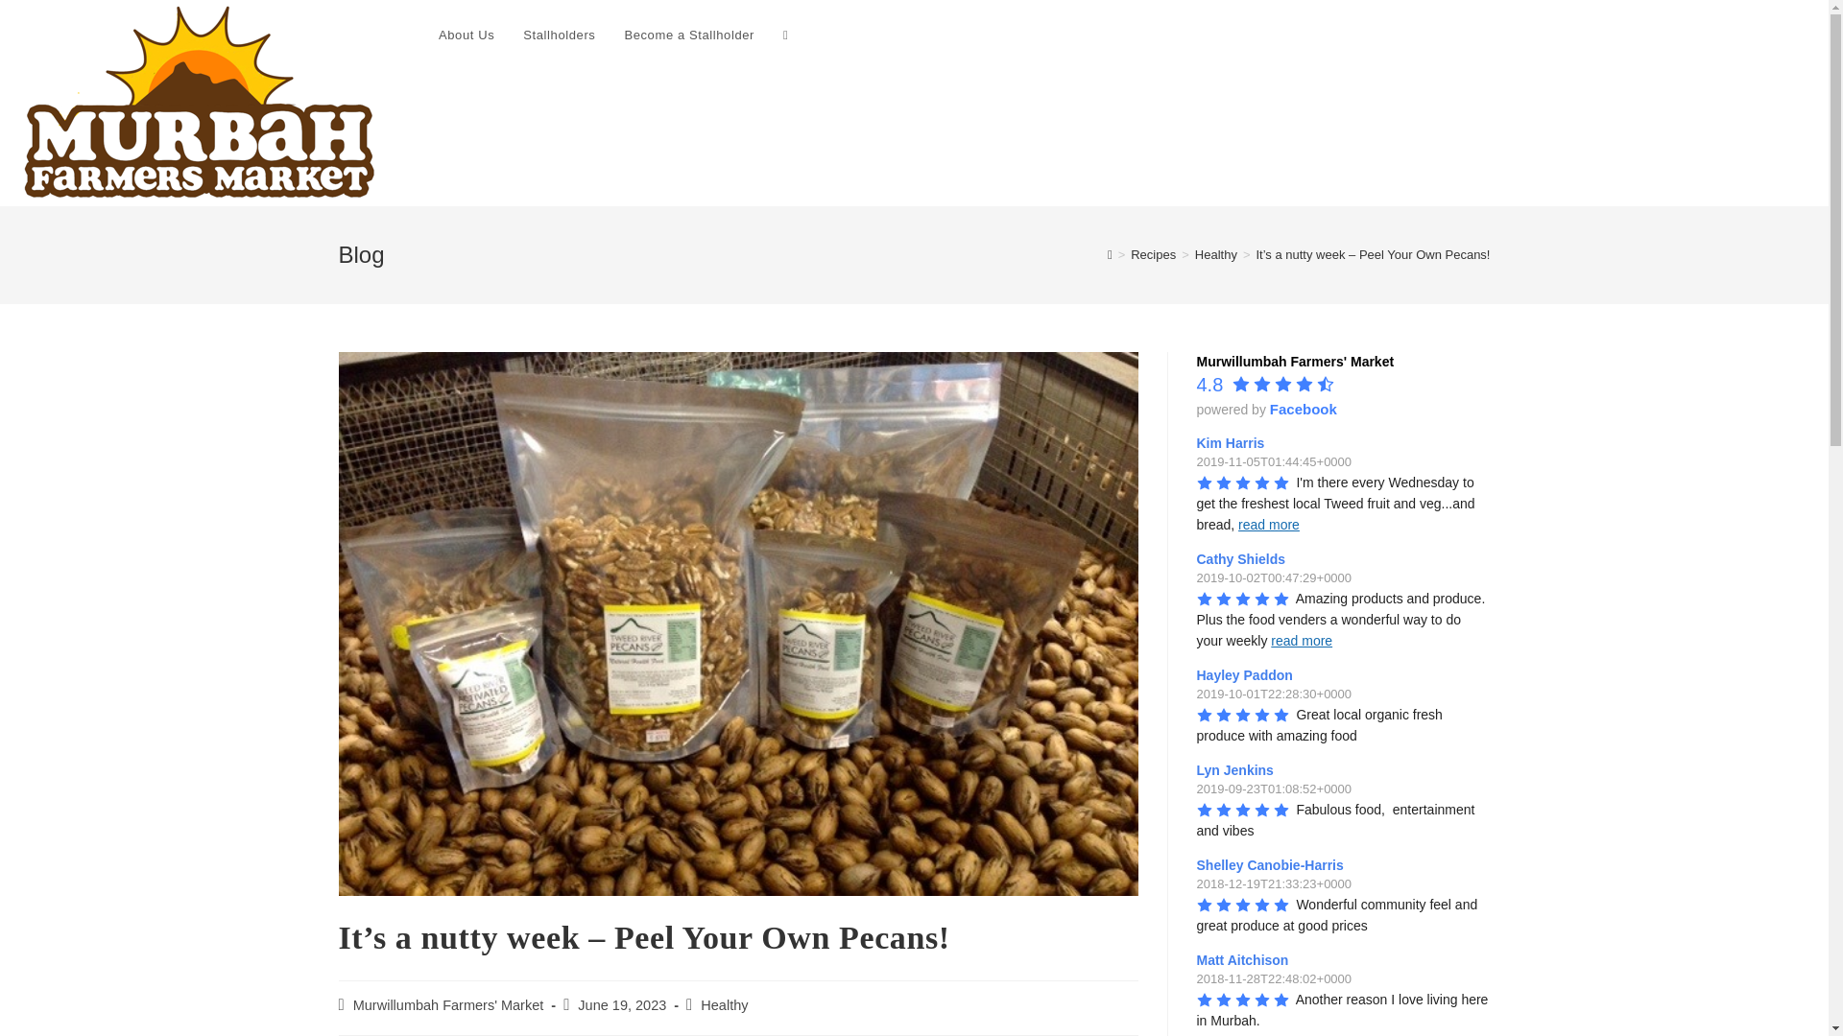  I want to click on About Us, so click(466, 35).